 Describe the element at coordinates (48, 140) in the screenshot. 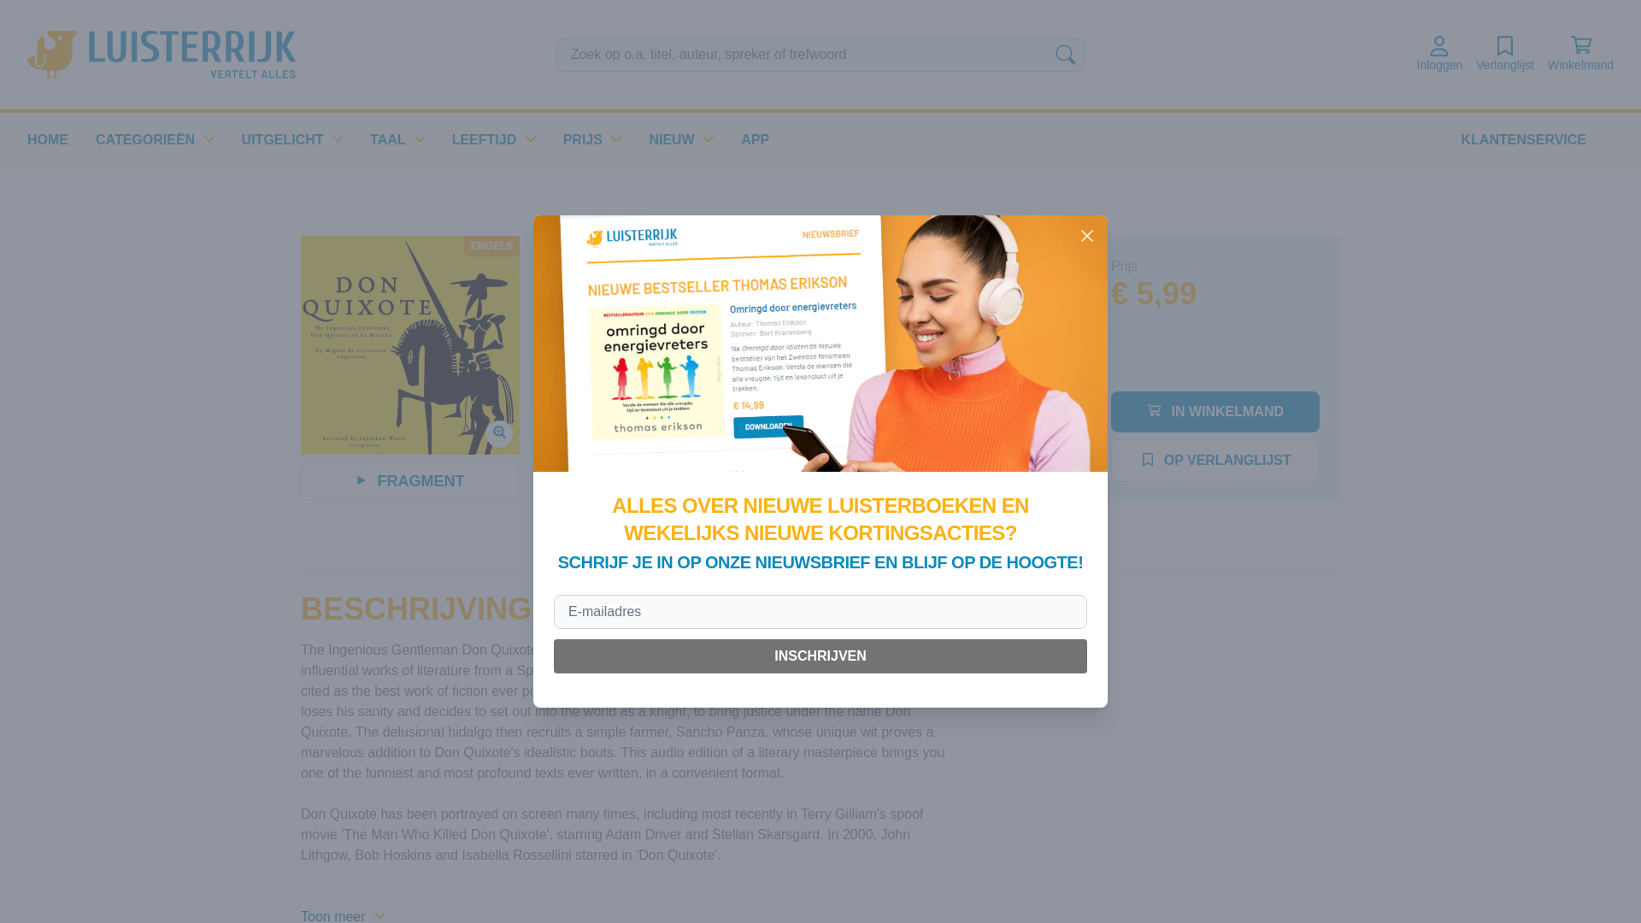

I see `HOME` at that location.